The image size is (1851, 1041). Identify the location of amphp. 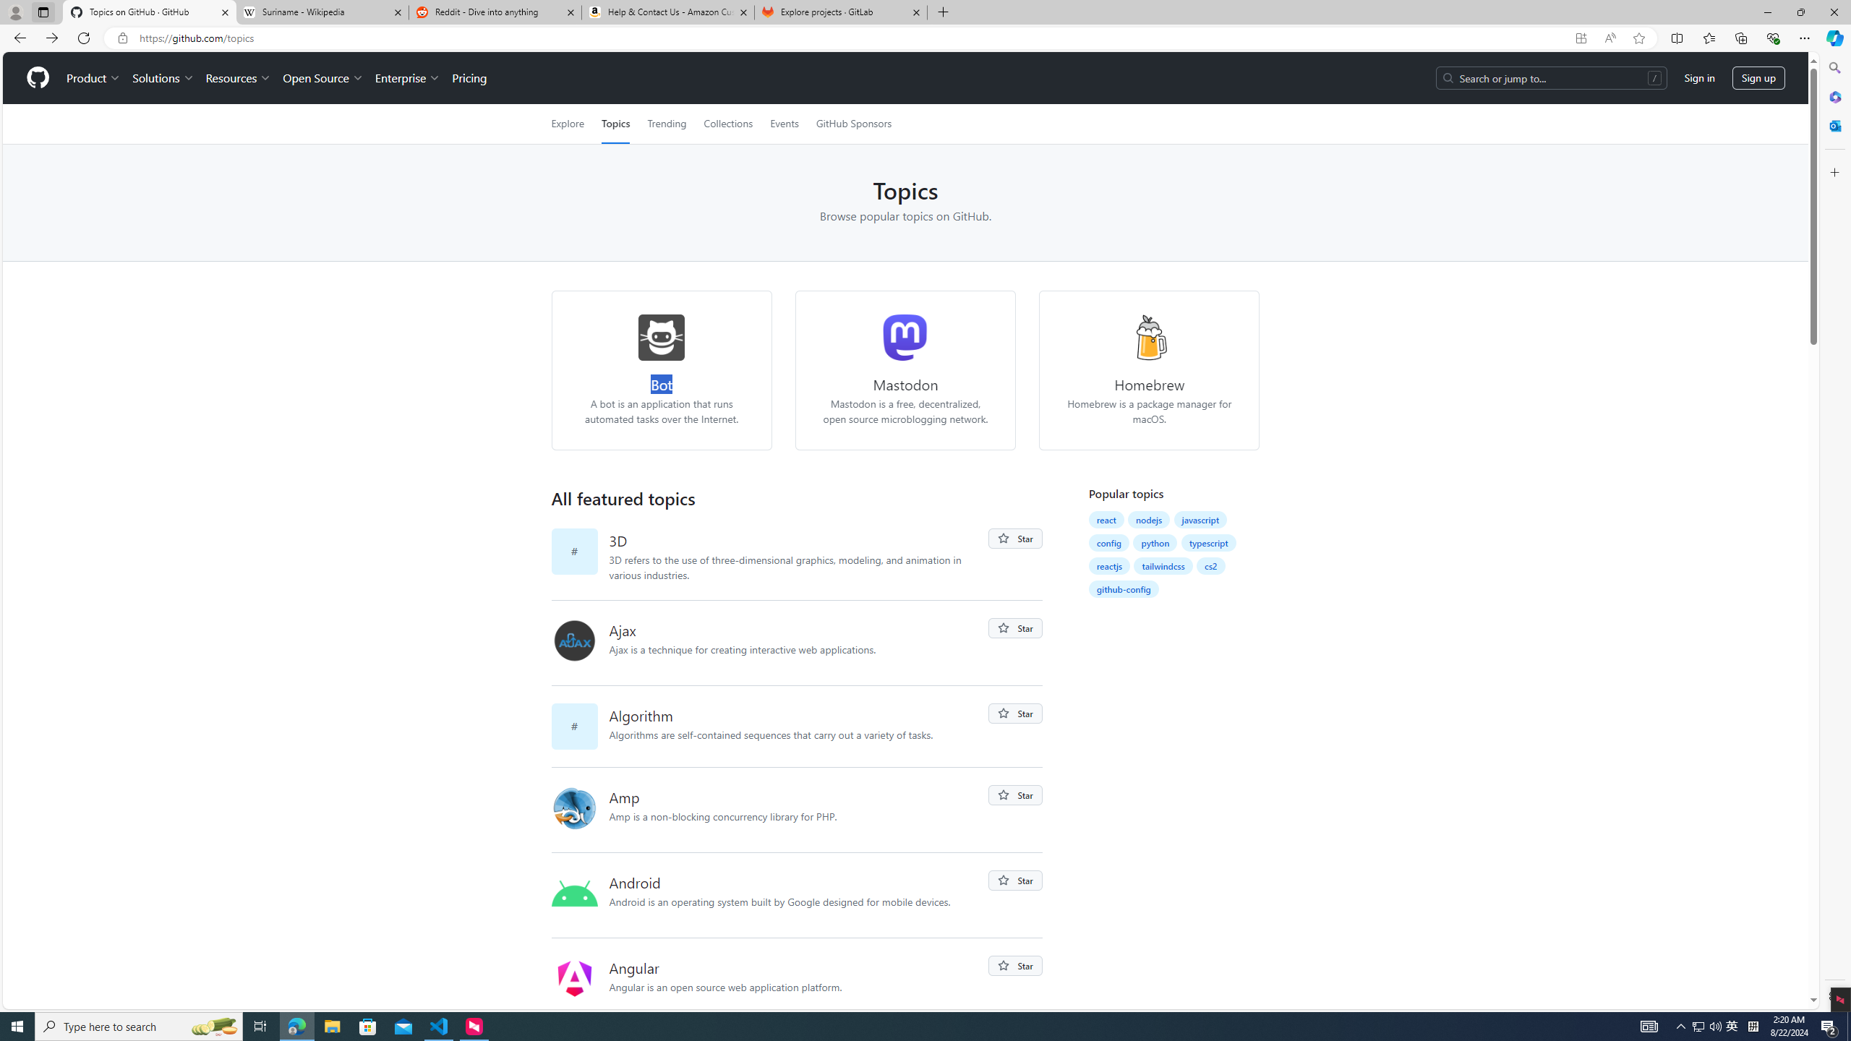
(574, 808).